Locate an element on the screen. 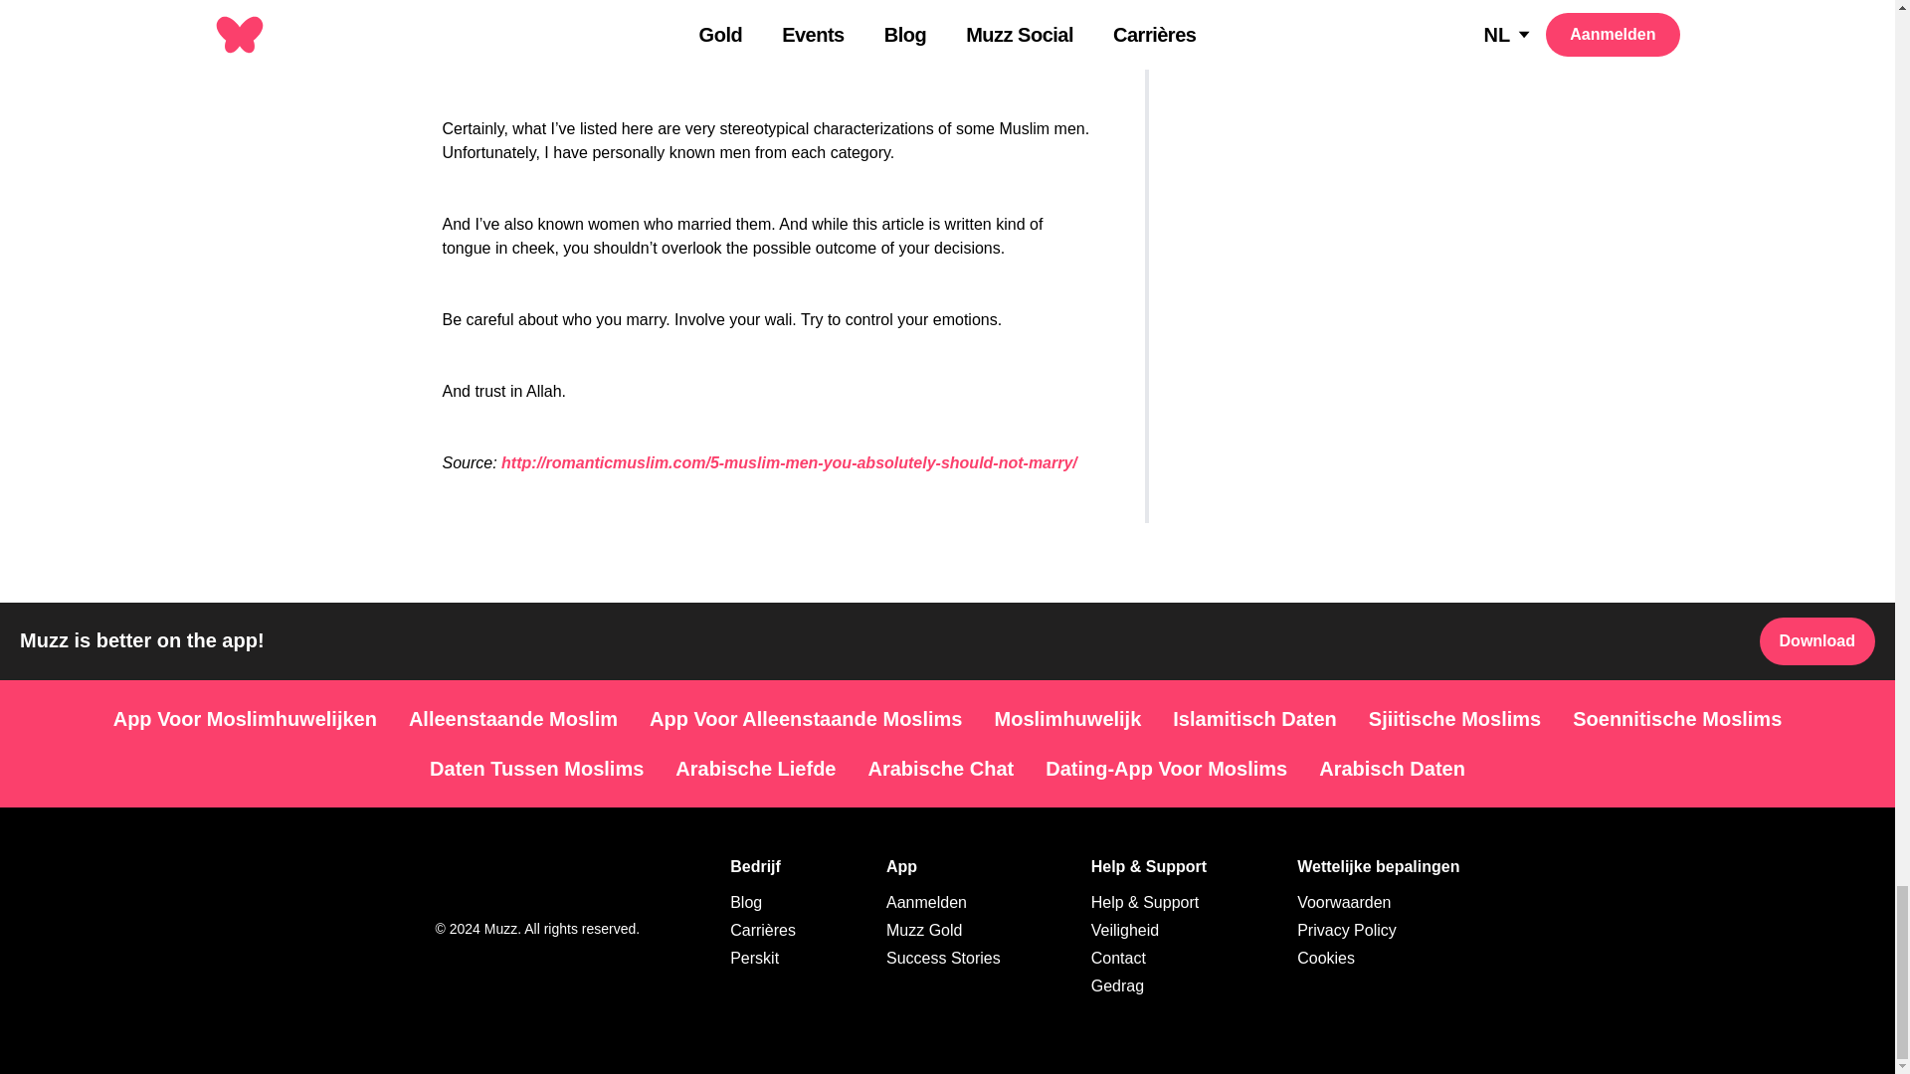  Arabische Chat is located at coordinates (940, 769).